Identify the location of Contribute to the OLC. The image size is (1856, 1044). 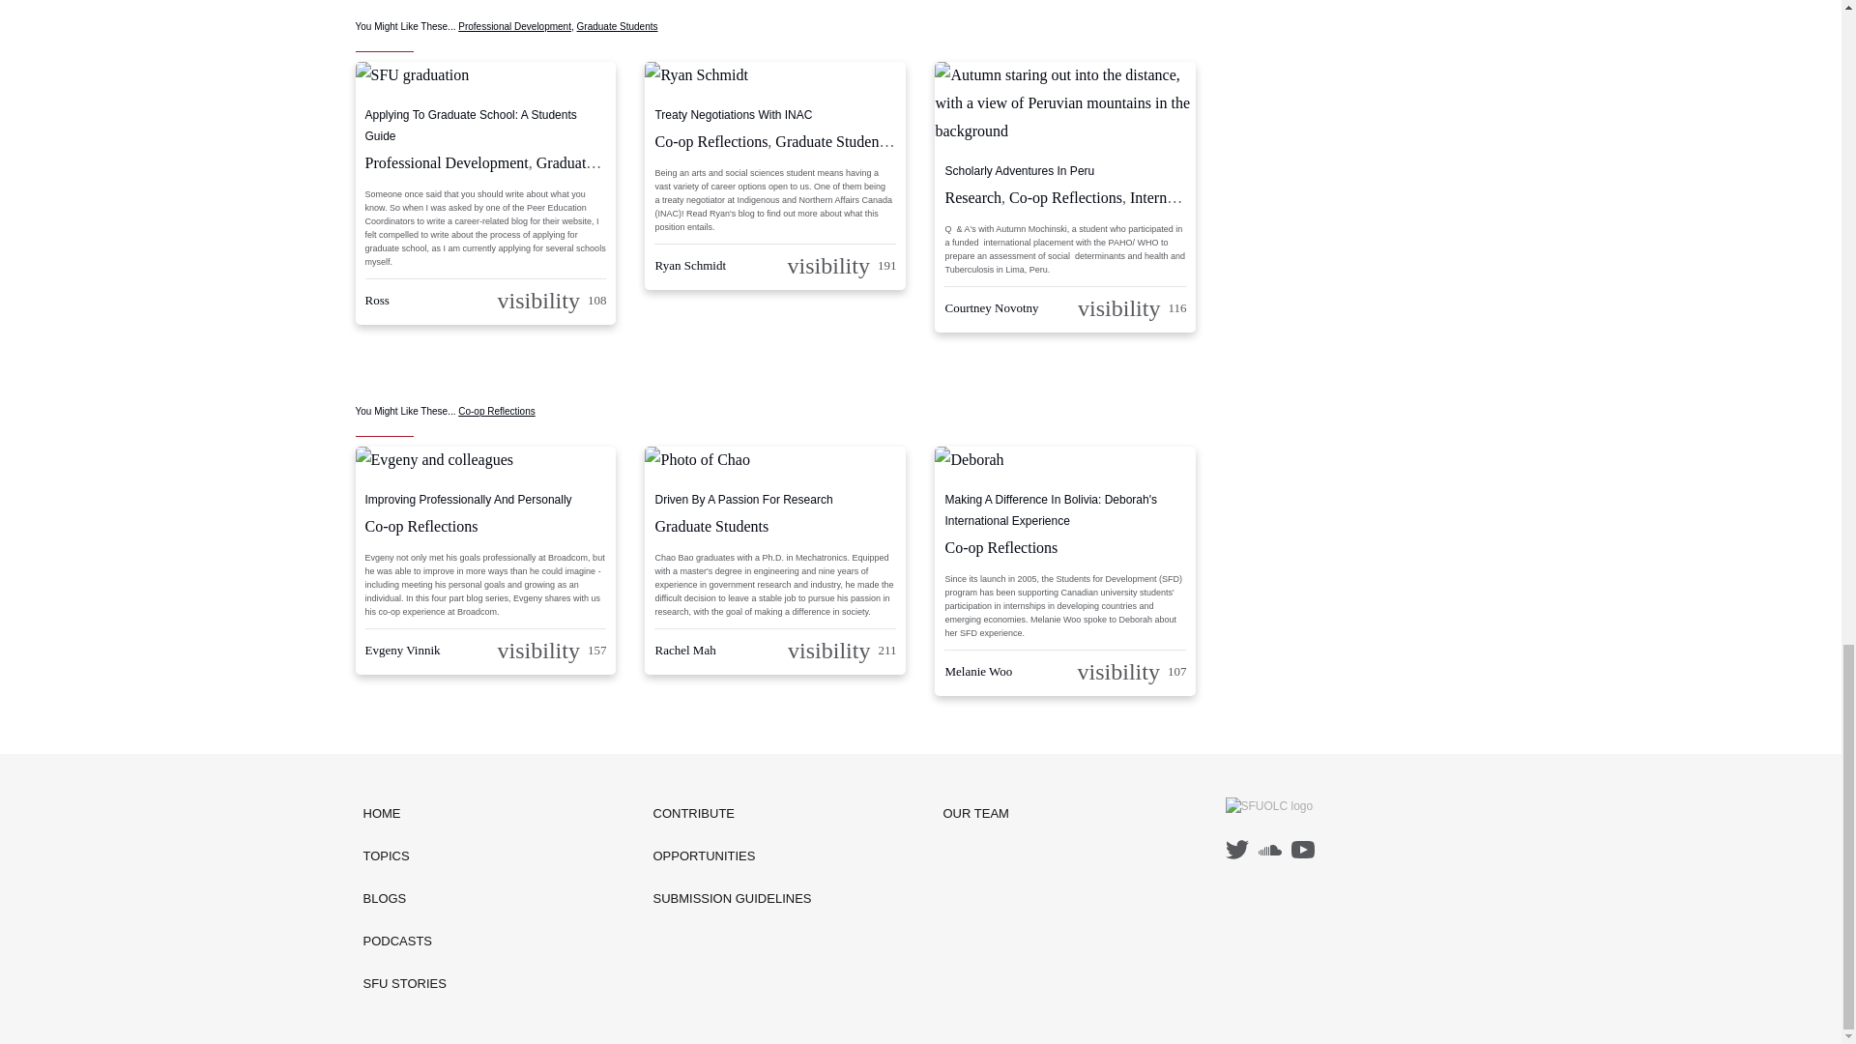
(733, 814).